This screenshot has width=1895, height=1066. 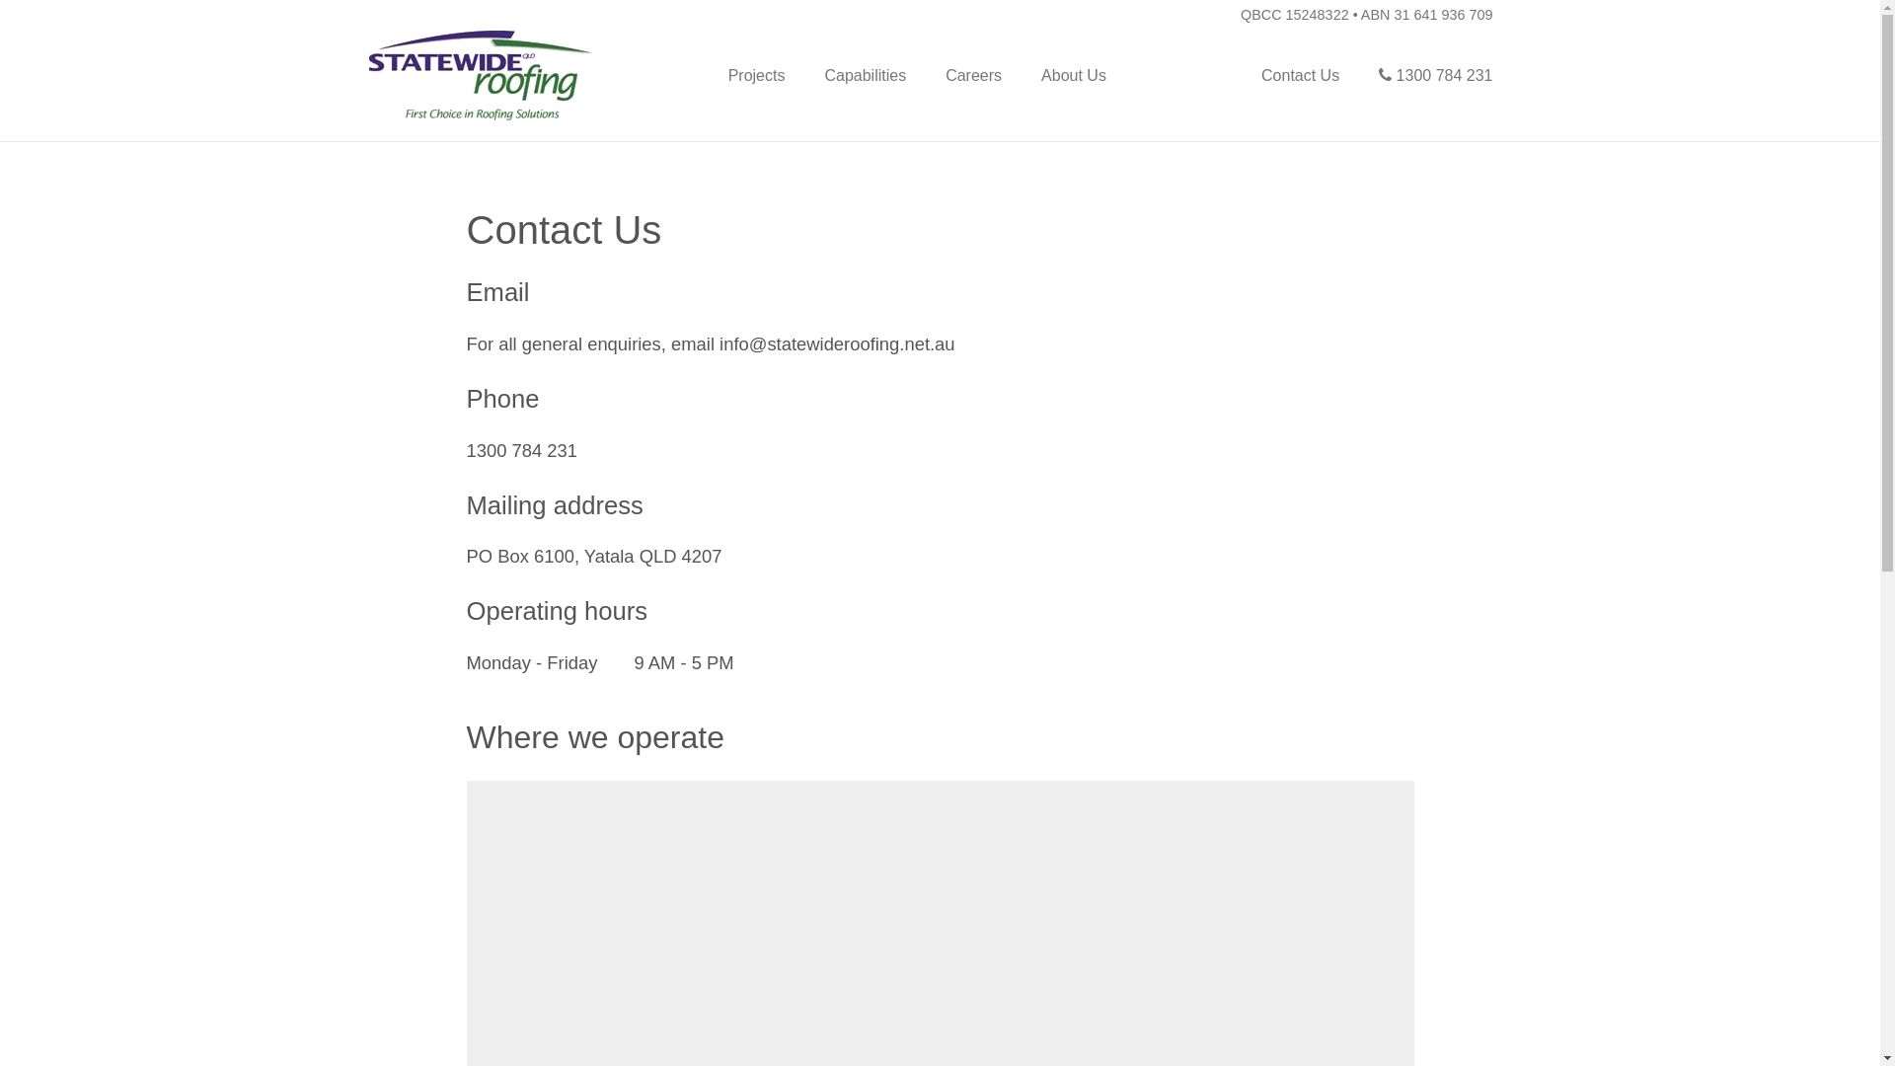 What do you see at coordinates (837, 343) in the screenshot?
I see `info@statewideroofing.net.au` at bounding box center [837, 343].